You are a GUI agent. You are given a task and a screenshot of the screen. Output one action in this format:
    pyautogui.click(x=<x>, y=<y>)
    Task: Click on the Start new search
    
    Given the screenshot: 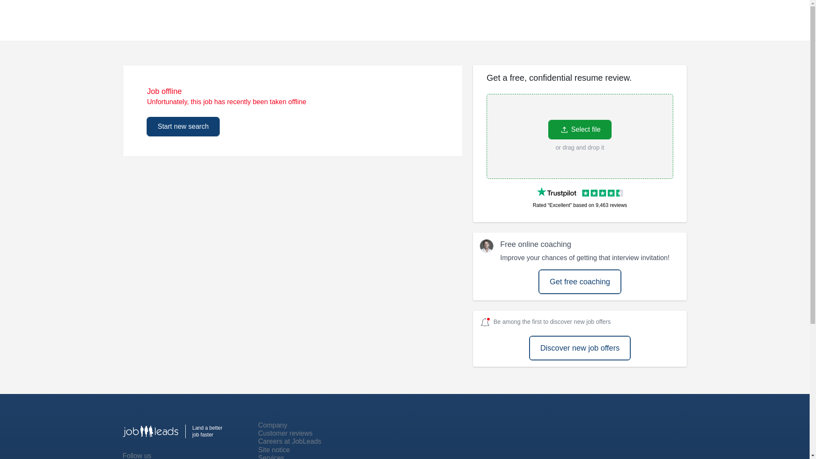 What is the action you would take?
    pyautogui.click(x=183, y=127)
    